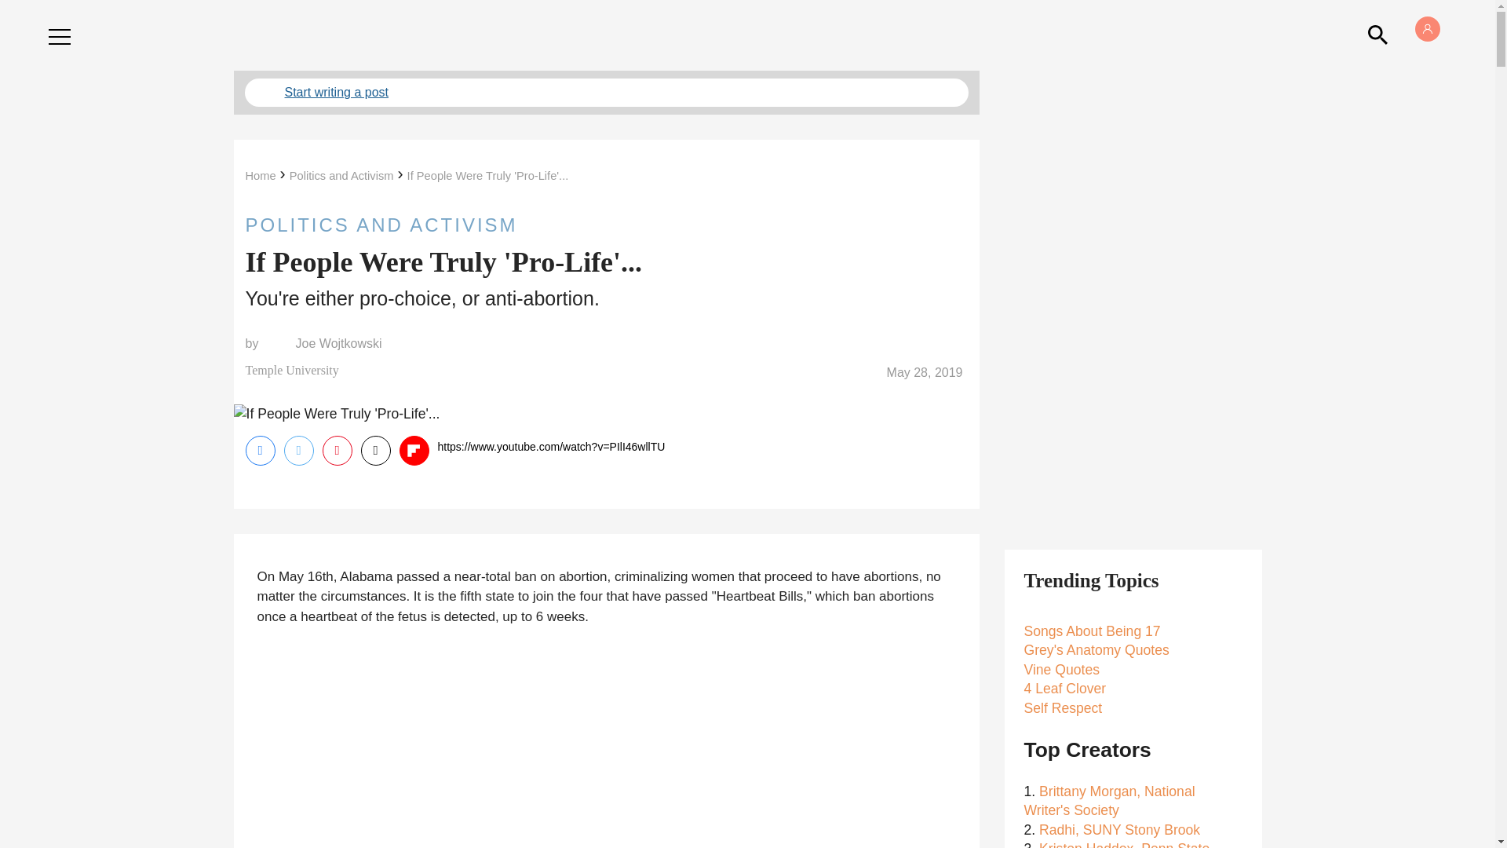 This screenshot has height=848, width=1507. Describe the element at coordinates (339, 344) in the screenshot. I see `Joe Wojtkowski` at that location.